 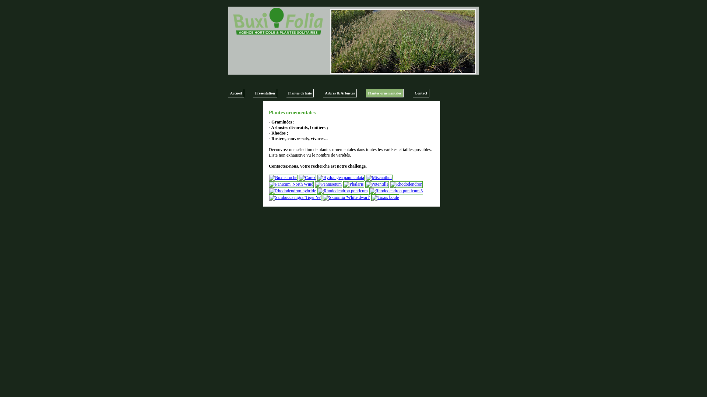 What do you see at coordinates (328, 184) in the screenshot?
I see `Pennisetum` at bounding box center [328, 184].